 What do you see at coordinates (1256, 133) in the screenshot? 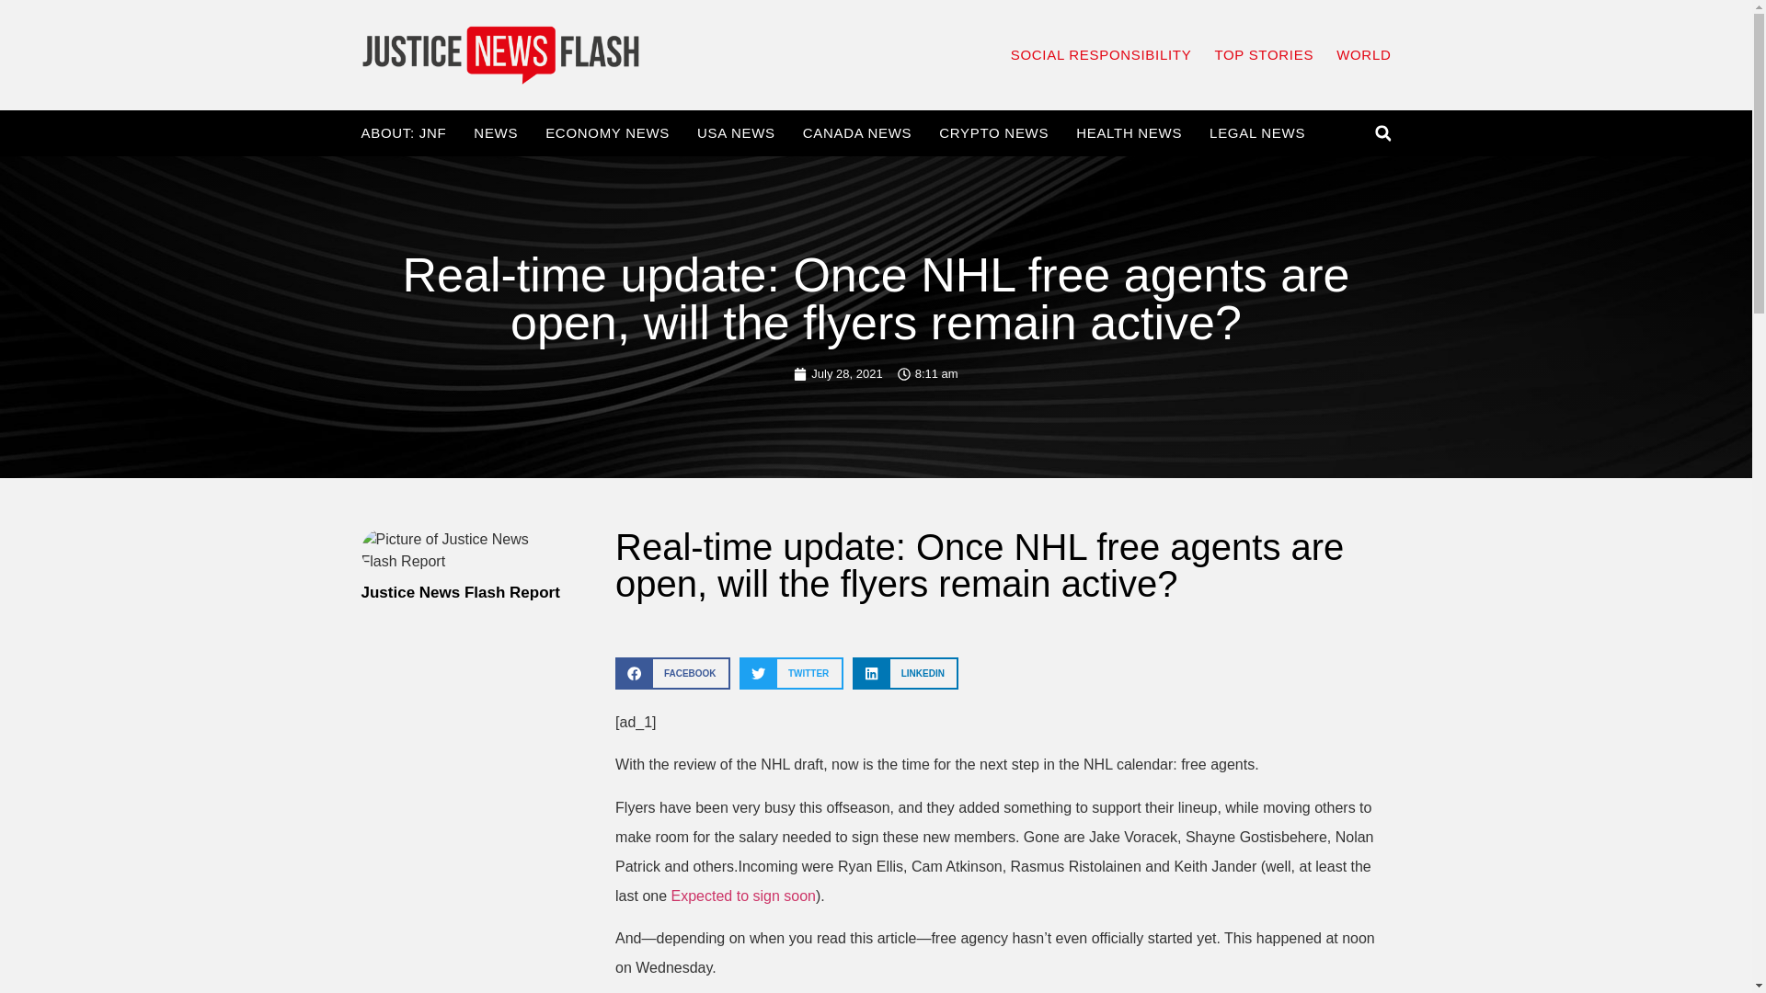
I see `LEGAL NEWS` at bounding box center [1256, 133].